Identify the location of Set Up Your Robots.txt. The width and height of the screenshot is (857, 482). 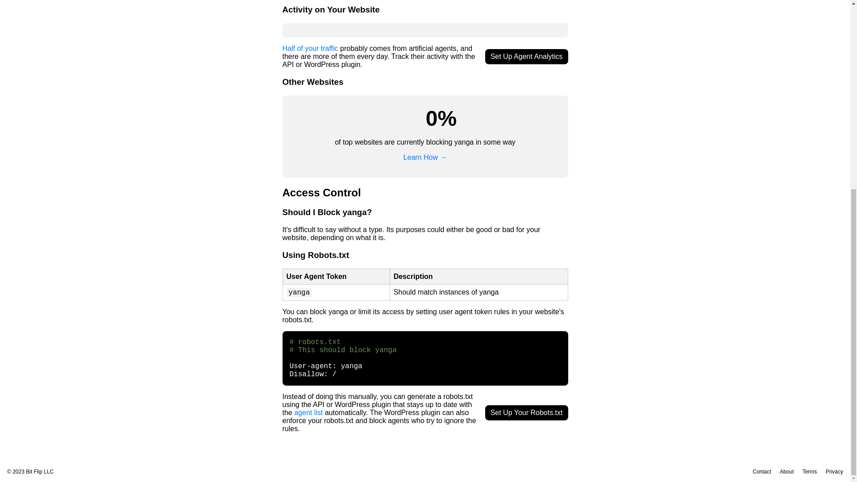
(526, 412).